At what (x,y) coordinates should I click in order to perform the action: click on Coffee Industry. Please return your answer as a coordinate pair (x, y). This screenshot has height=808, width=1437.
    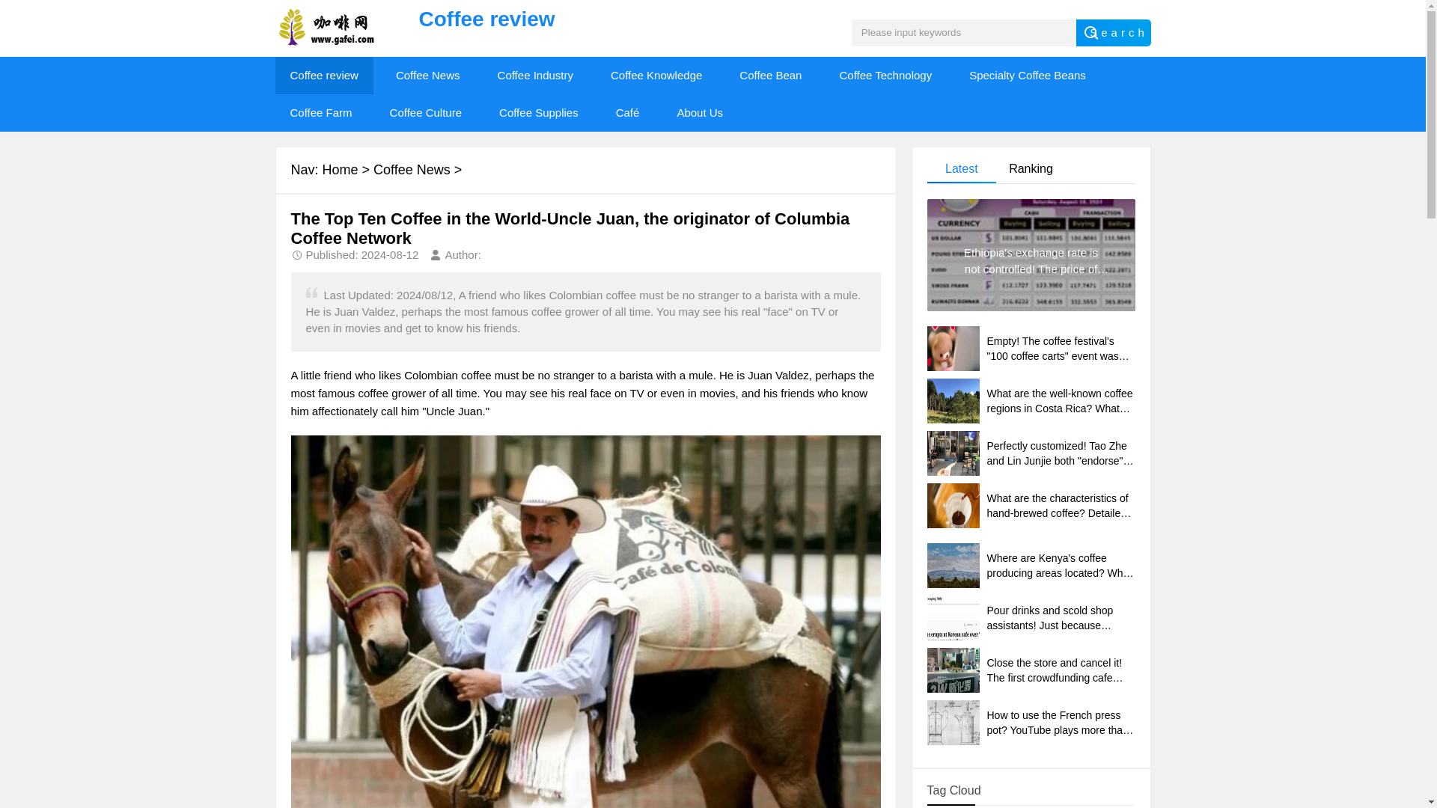
    Looking at the image, I should click on (535, 75).